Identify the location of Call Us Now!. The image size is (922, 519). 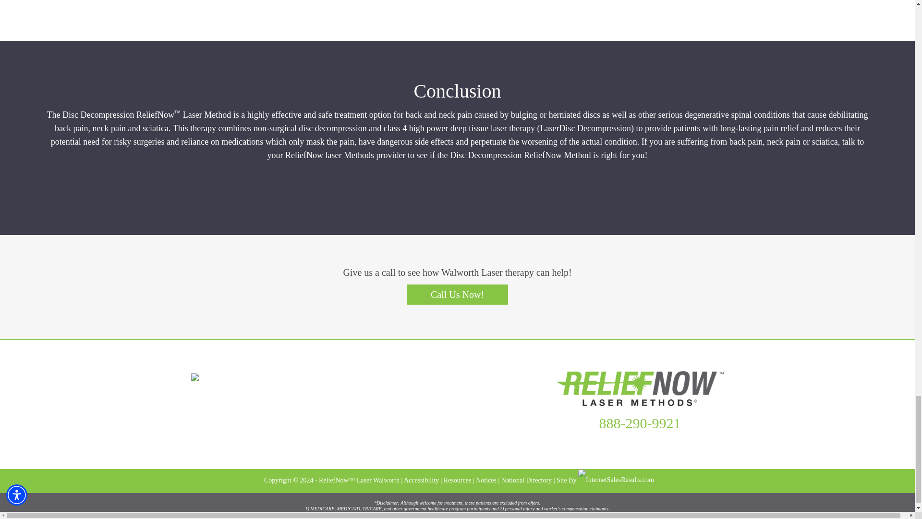
(457, 294).